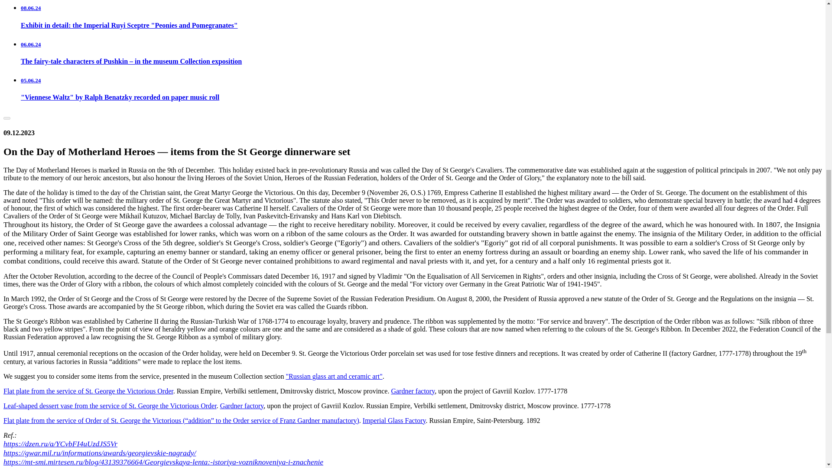 The image size is (832, 468). Describe the element at coordinates (394, 420) in the screenshot. I see `Imperial Glass Factory` at that location.